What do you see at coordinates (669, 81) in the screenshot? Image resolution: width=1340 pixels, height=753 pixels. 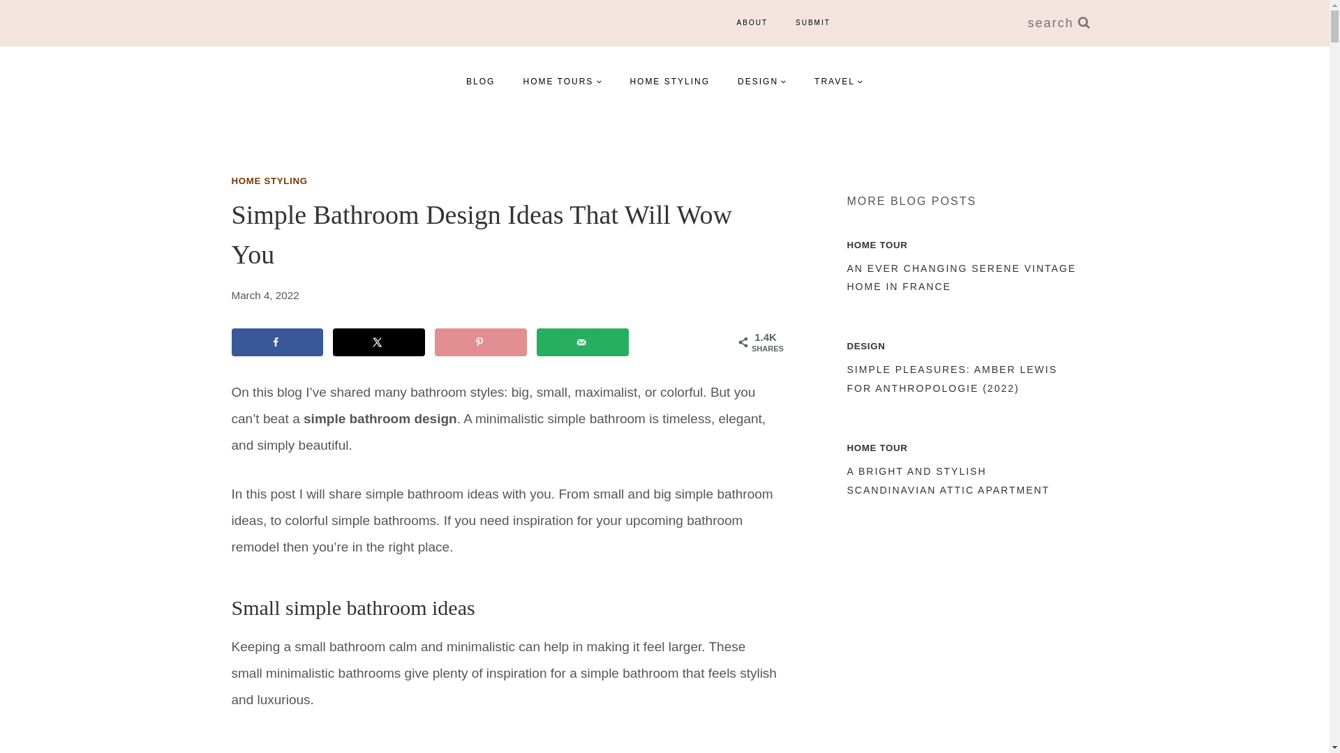 I see `HOME STYLING` at bounding box center [669, 81].